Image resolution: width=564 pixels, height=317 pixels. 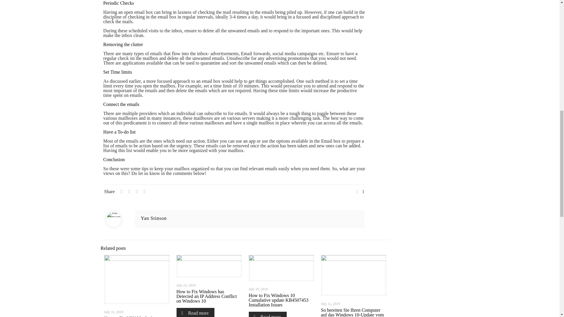 I want to click on 1, so click(x=360, y=191).